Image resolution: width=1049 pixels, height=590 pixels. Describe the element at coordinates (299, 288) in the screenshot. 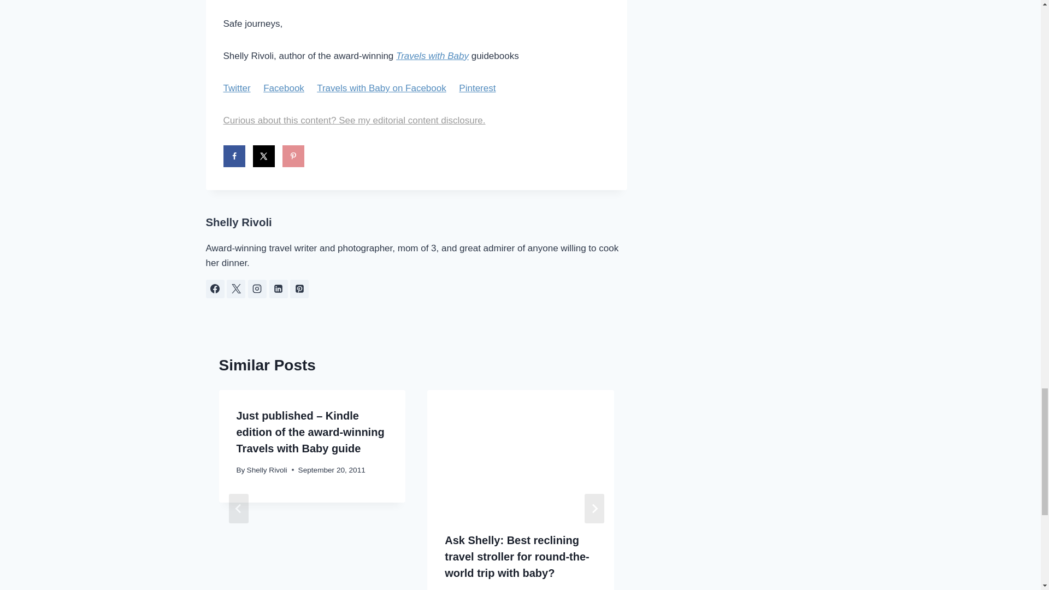

I see `Follow Shelly Rivoli on Pinterest` at that location.